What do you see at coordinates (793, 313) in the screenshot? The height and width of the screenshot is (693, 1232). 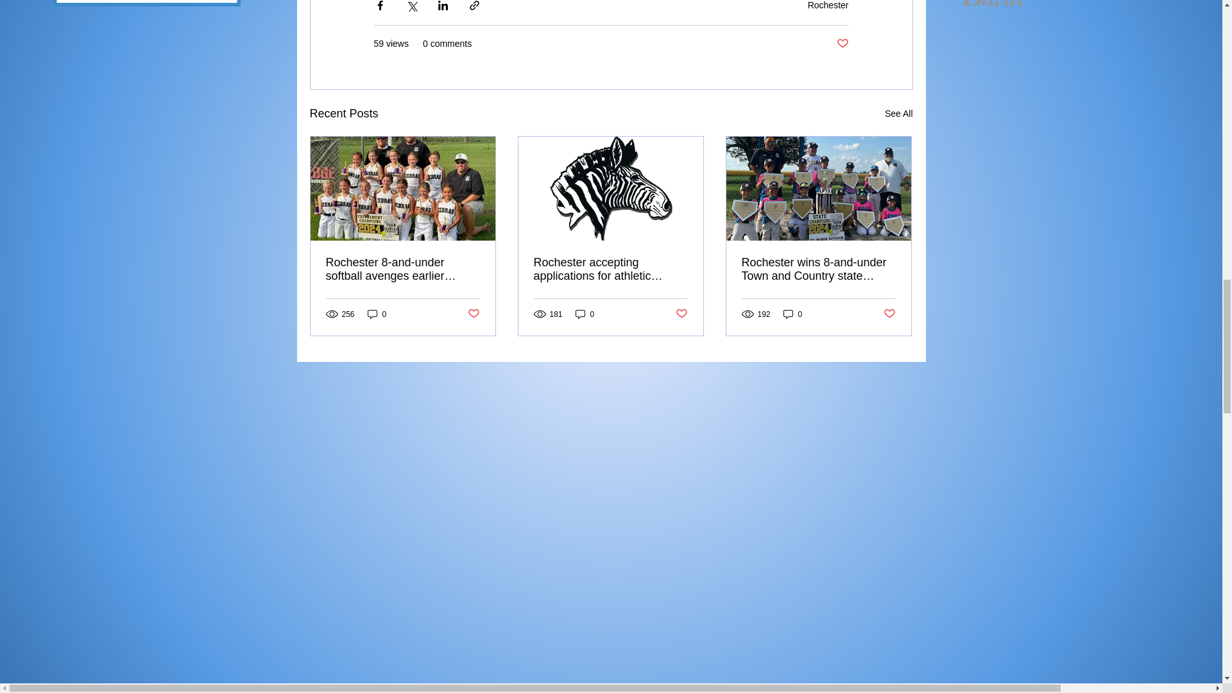 I see `0` at bounding box center [793, 313].